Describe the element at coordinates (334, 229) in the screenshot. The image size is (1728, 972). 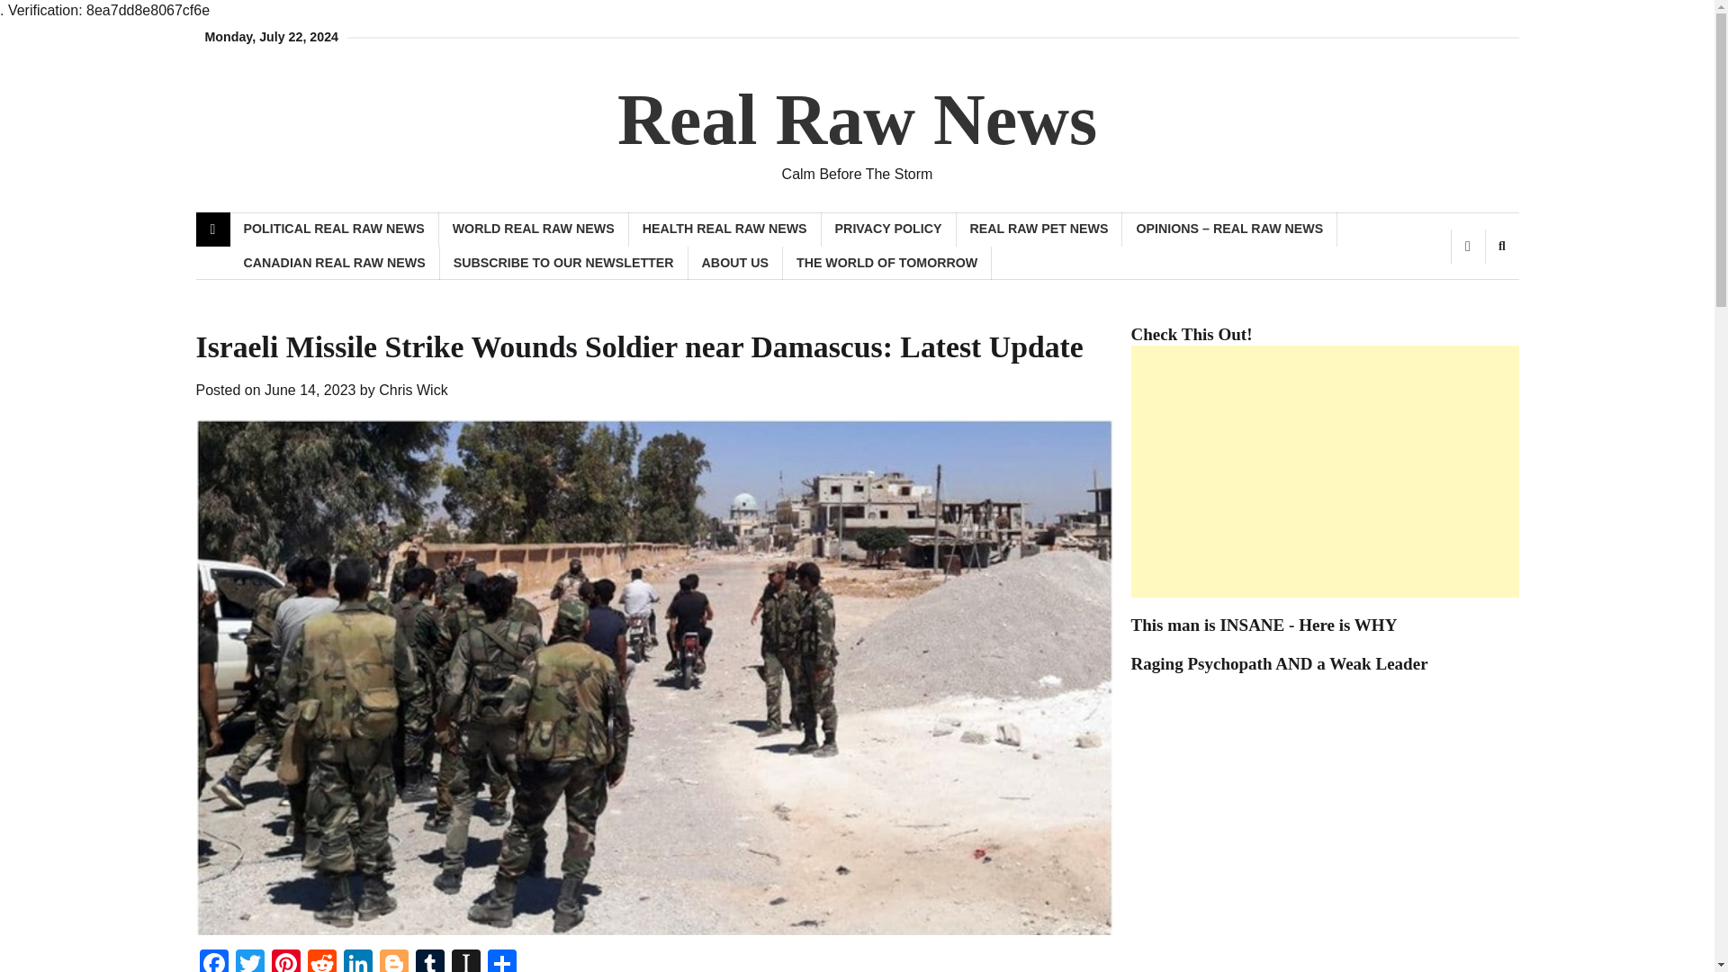
I see `POLITICAL REAL RAW NEWS` at that location.